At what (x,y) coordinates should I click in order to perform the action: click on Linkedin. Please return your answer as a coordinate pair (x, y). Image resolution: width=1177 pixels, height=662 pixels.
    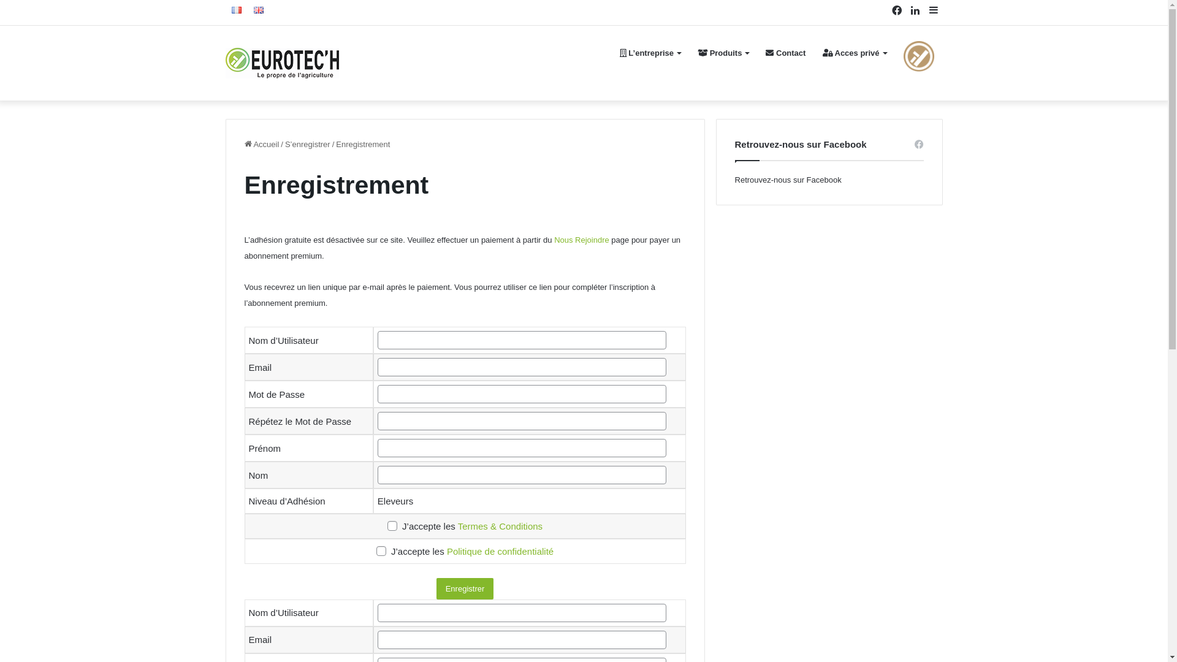
    Looking at the image, I should click on (915, 11).